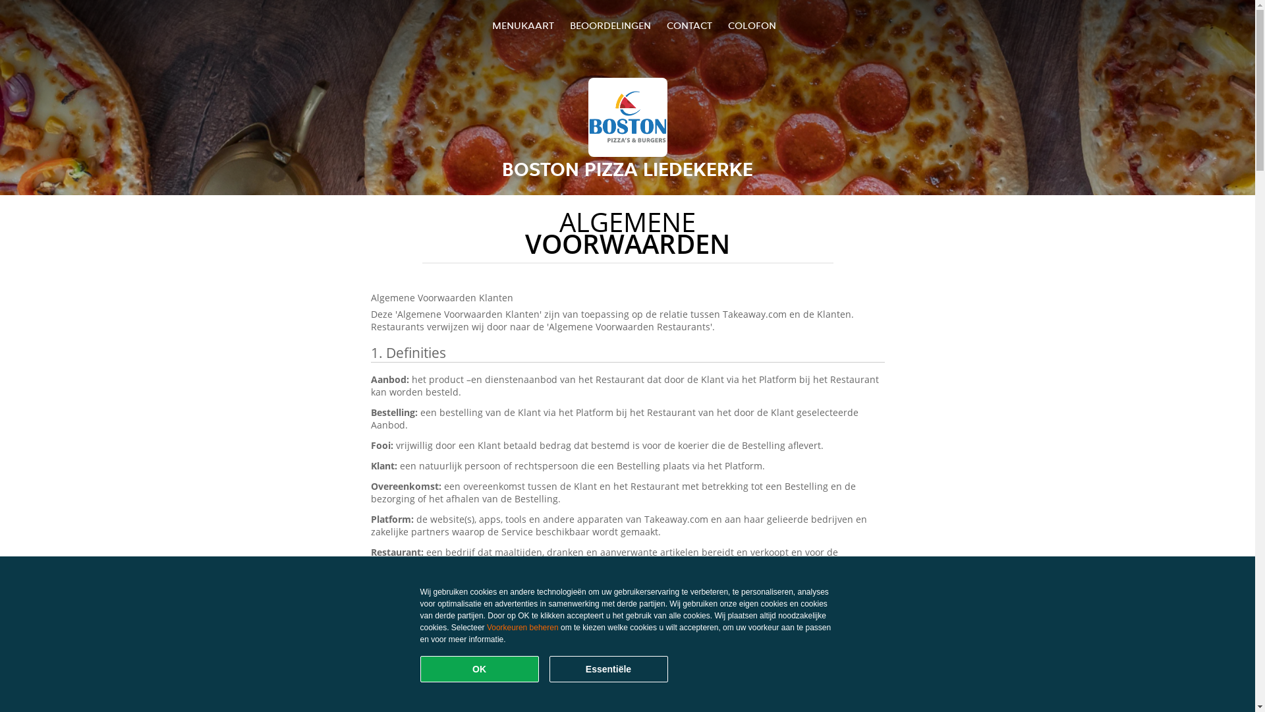 Image resolution: width=1265 pixels, height=712 pixels. Describe the element at coordinates (480, 669) in the screenshot. I see `OK` at that location.